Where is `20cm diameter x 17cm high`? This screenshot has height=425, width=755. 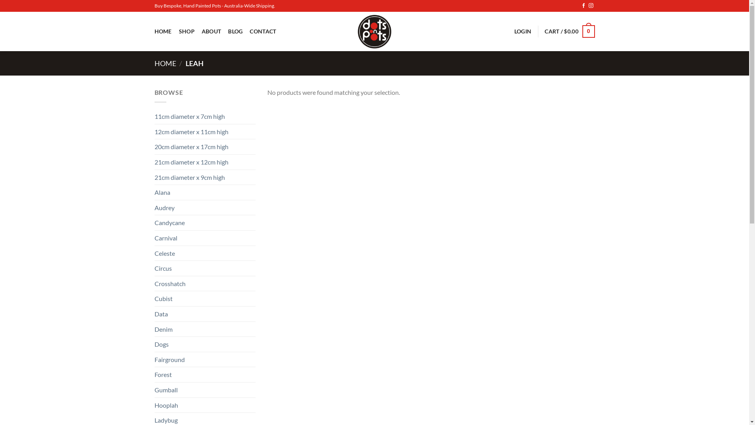
20cm diameter x 17cm high is located at coordinates (205, 147).